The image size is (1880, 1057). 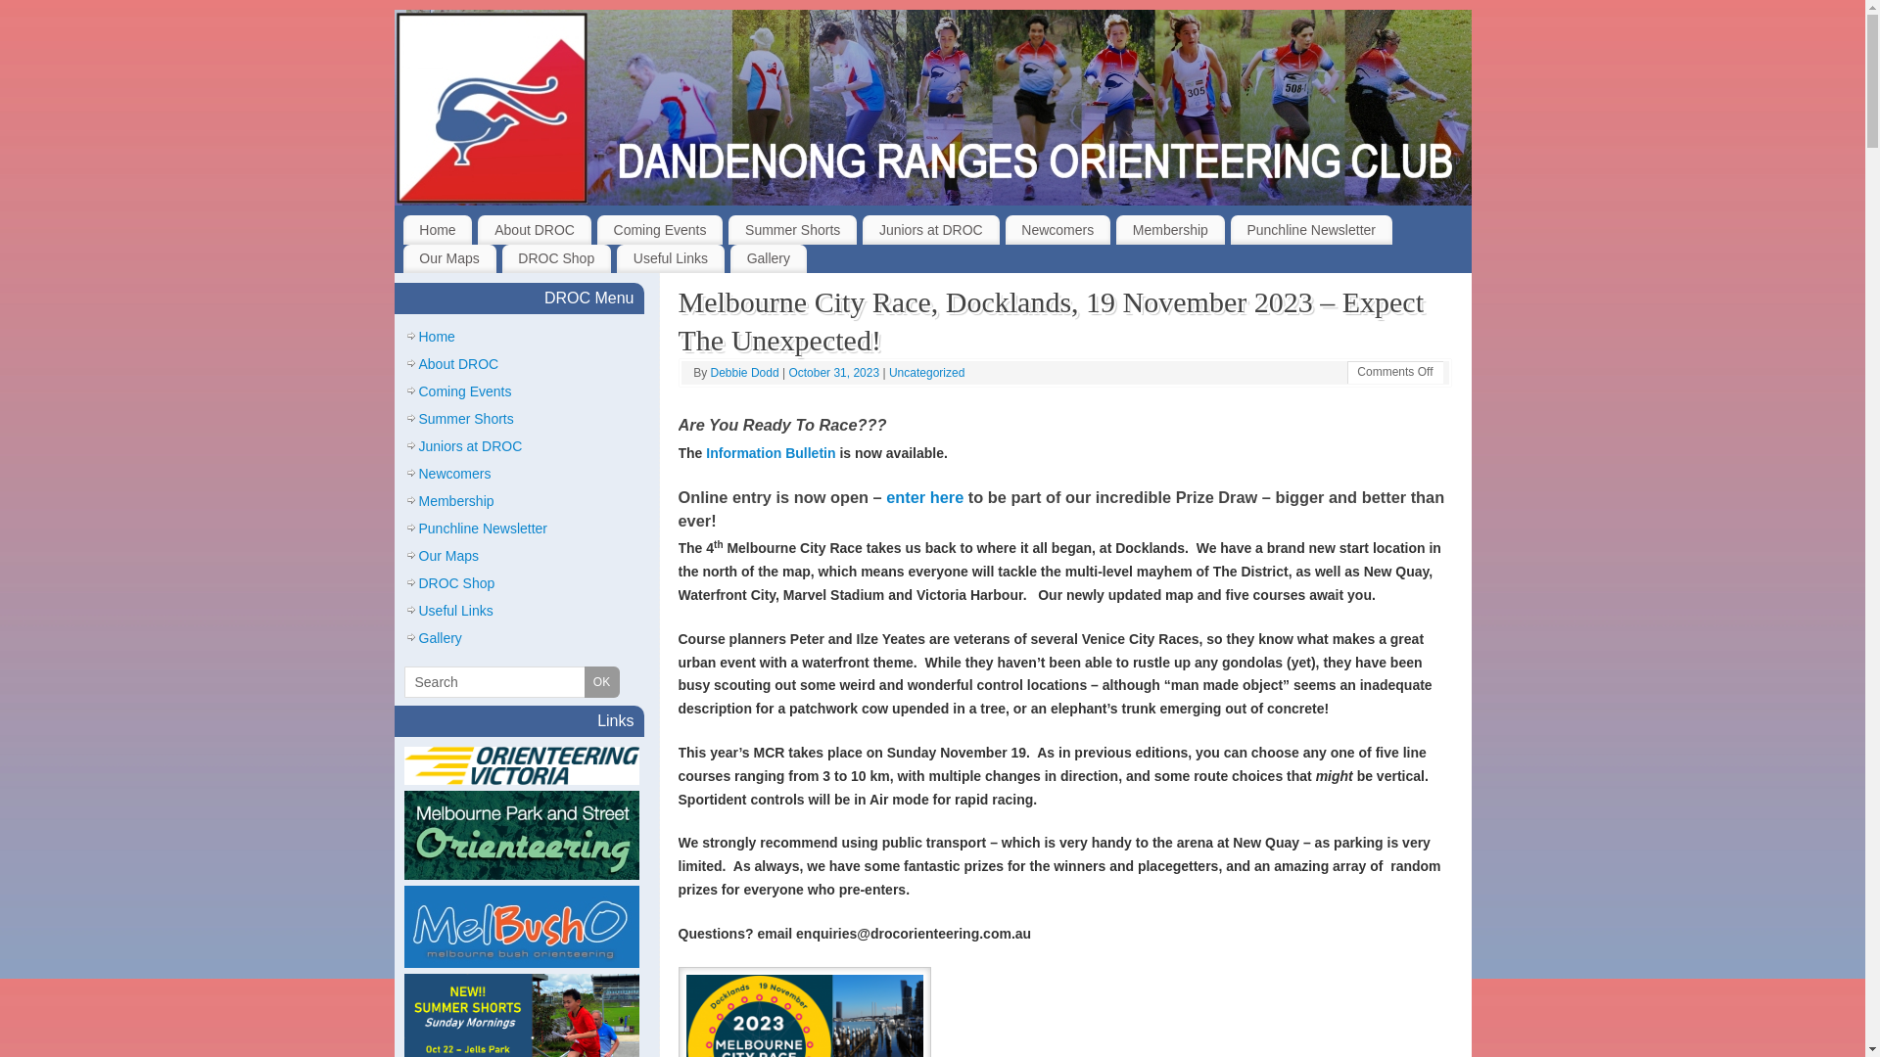 I want to click on DROC Shop, so click(x=556, y=259).